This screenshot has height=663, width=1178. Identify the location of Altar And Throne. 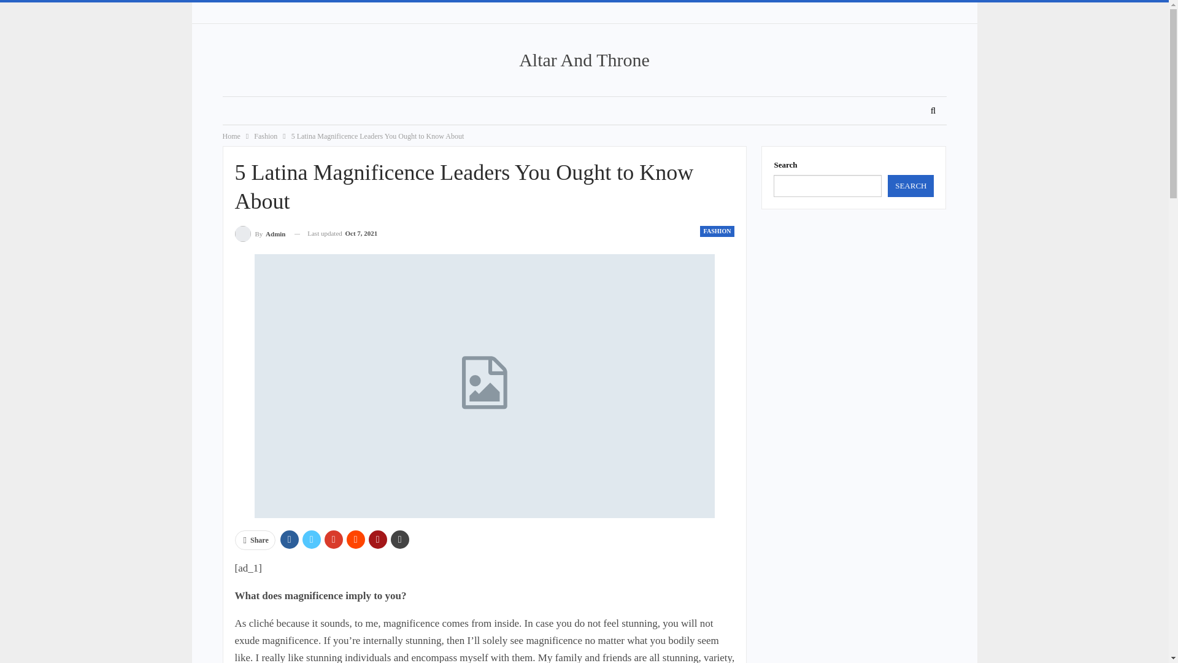
(584, 60).